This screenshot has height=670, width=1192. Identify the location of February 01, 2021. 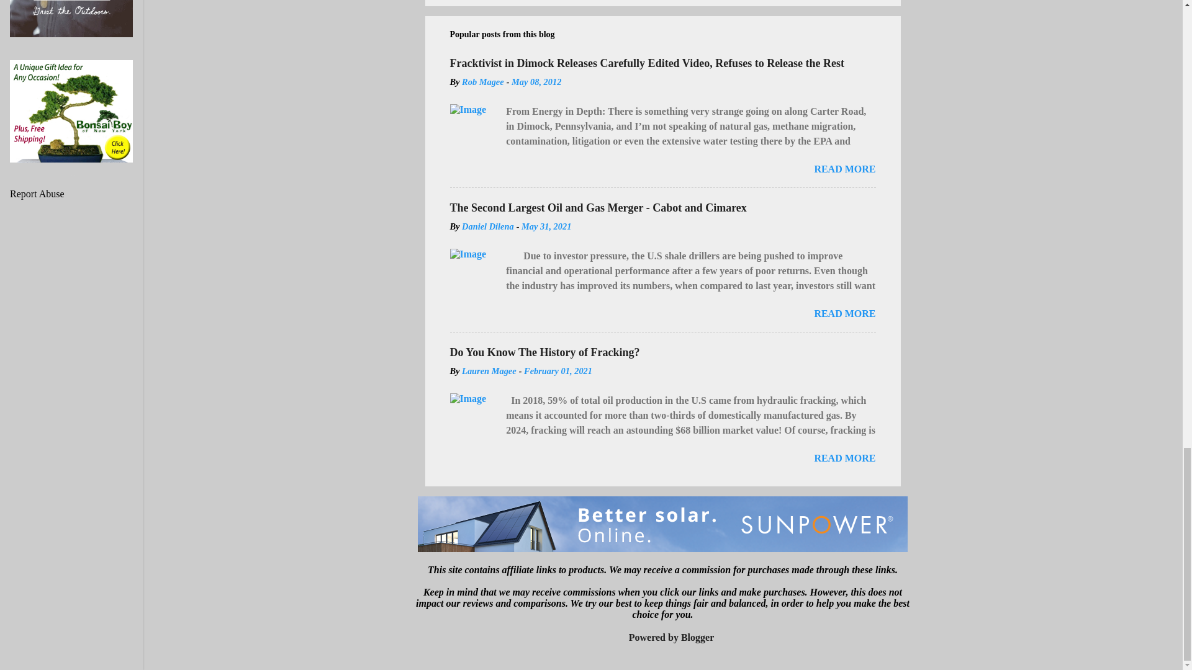
(558, 370).